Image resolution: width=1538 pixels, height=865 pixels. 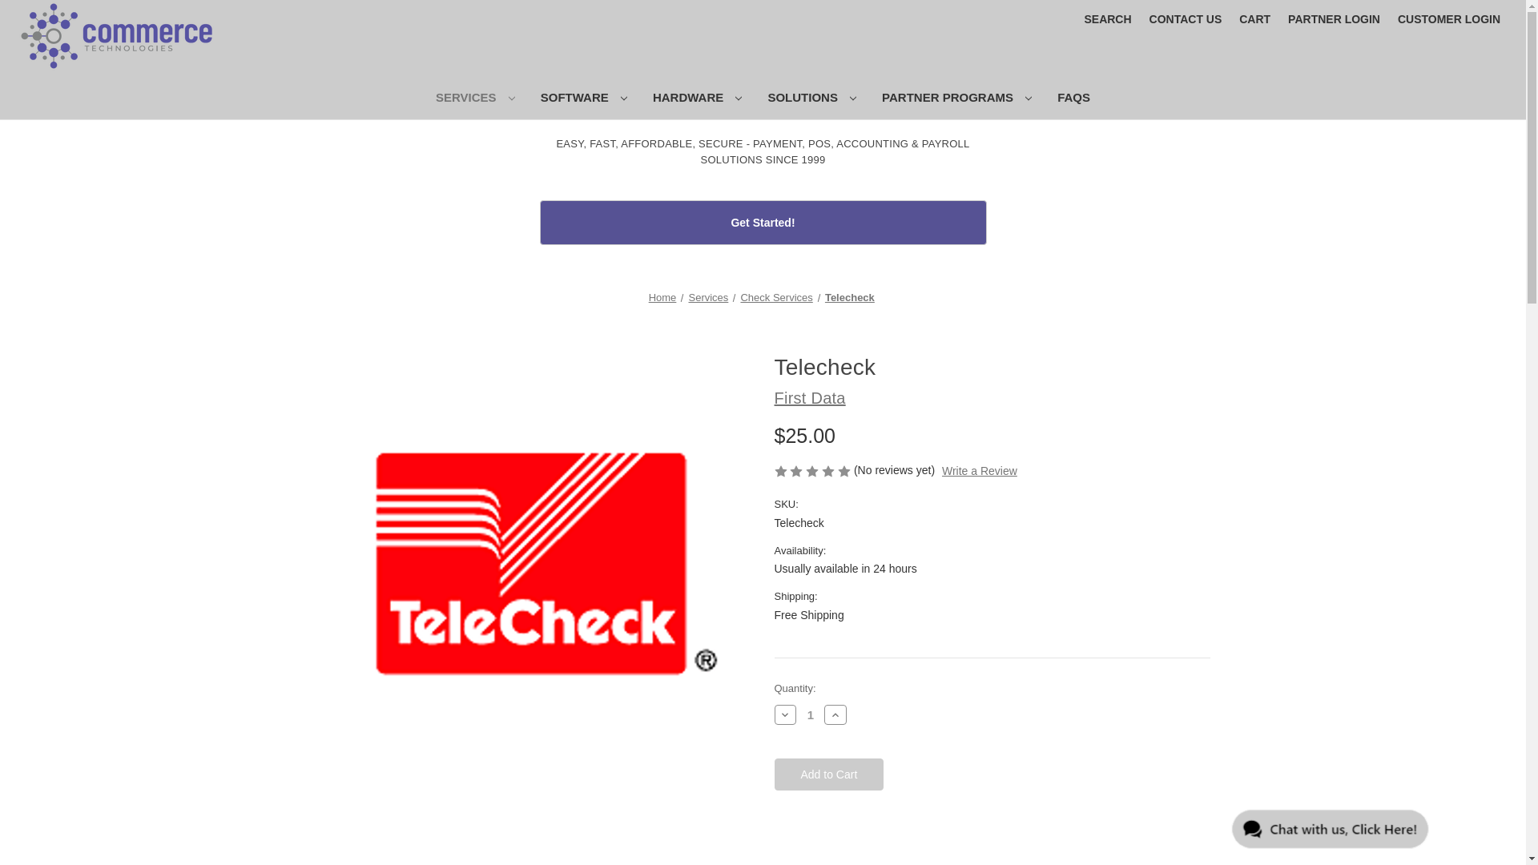 What do you see at coordinates (811, 714) in the screenshot?
I see `1` at bounding box center [811, 714].